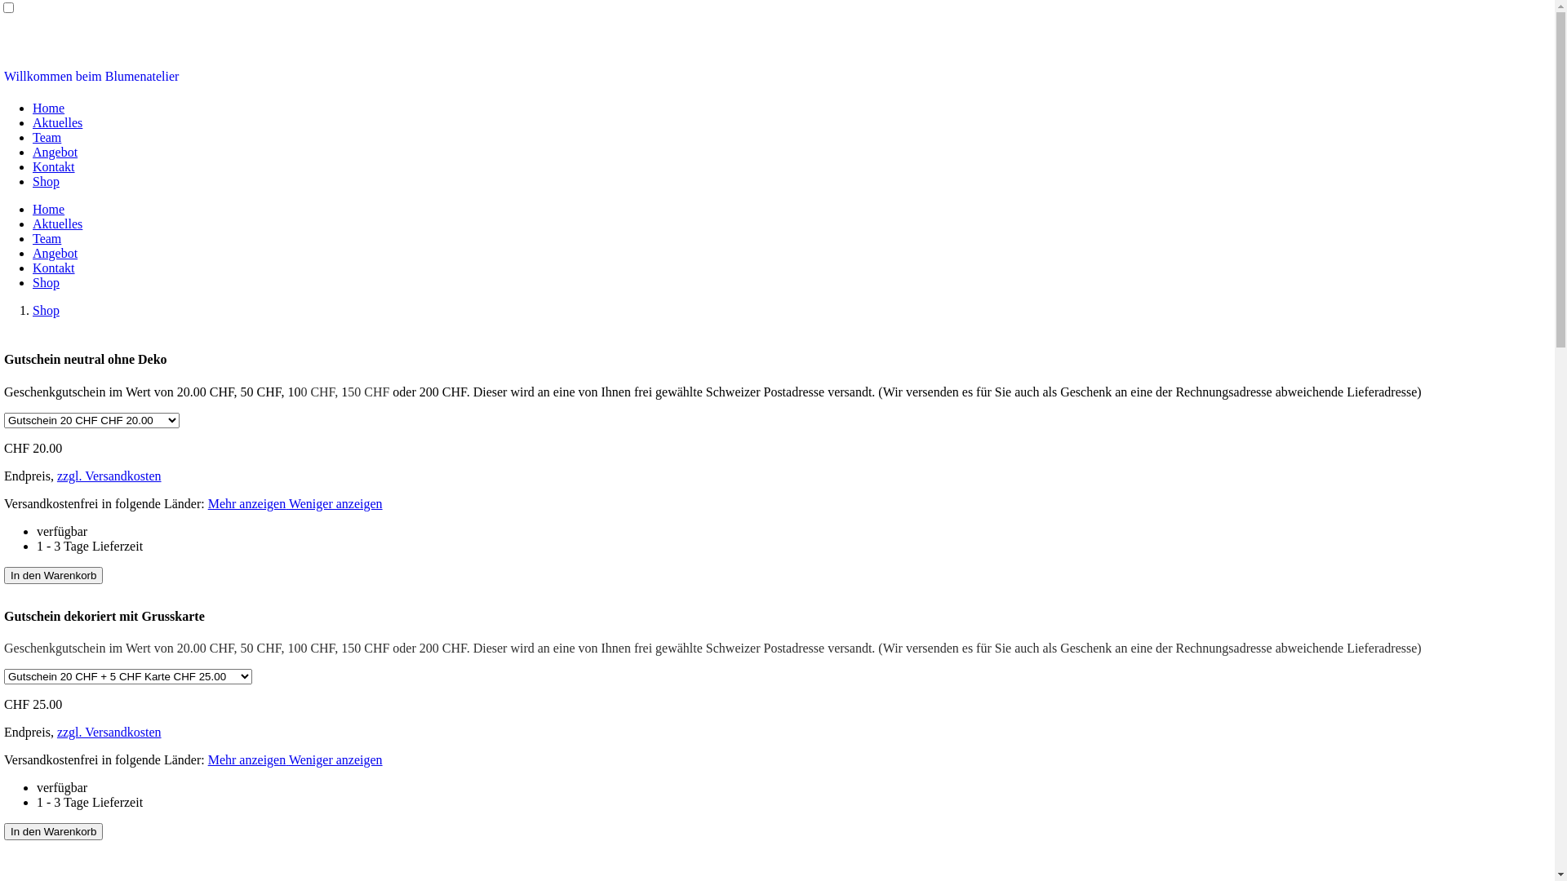 Image resolution: width=1567 pixels, height=881 pixels. Describe the element at coordinates (57, 224) in the screenshot. I see `Aktuelles` at that location.